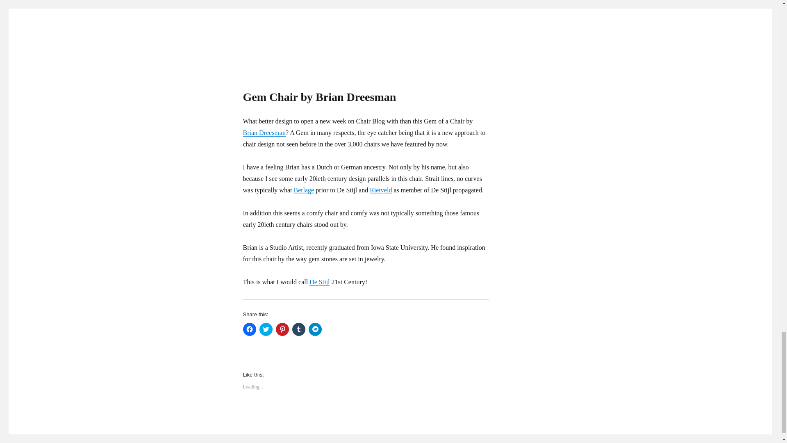 The image size is (787, 443). I want to click on Click to share on Telegram, so click(315, 329).